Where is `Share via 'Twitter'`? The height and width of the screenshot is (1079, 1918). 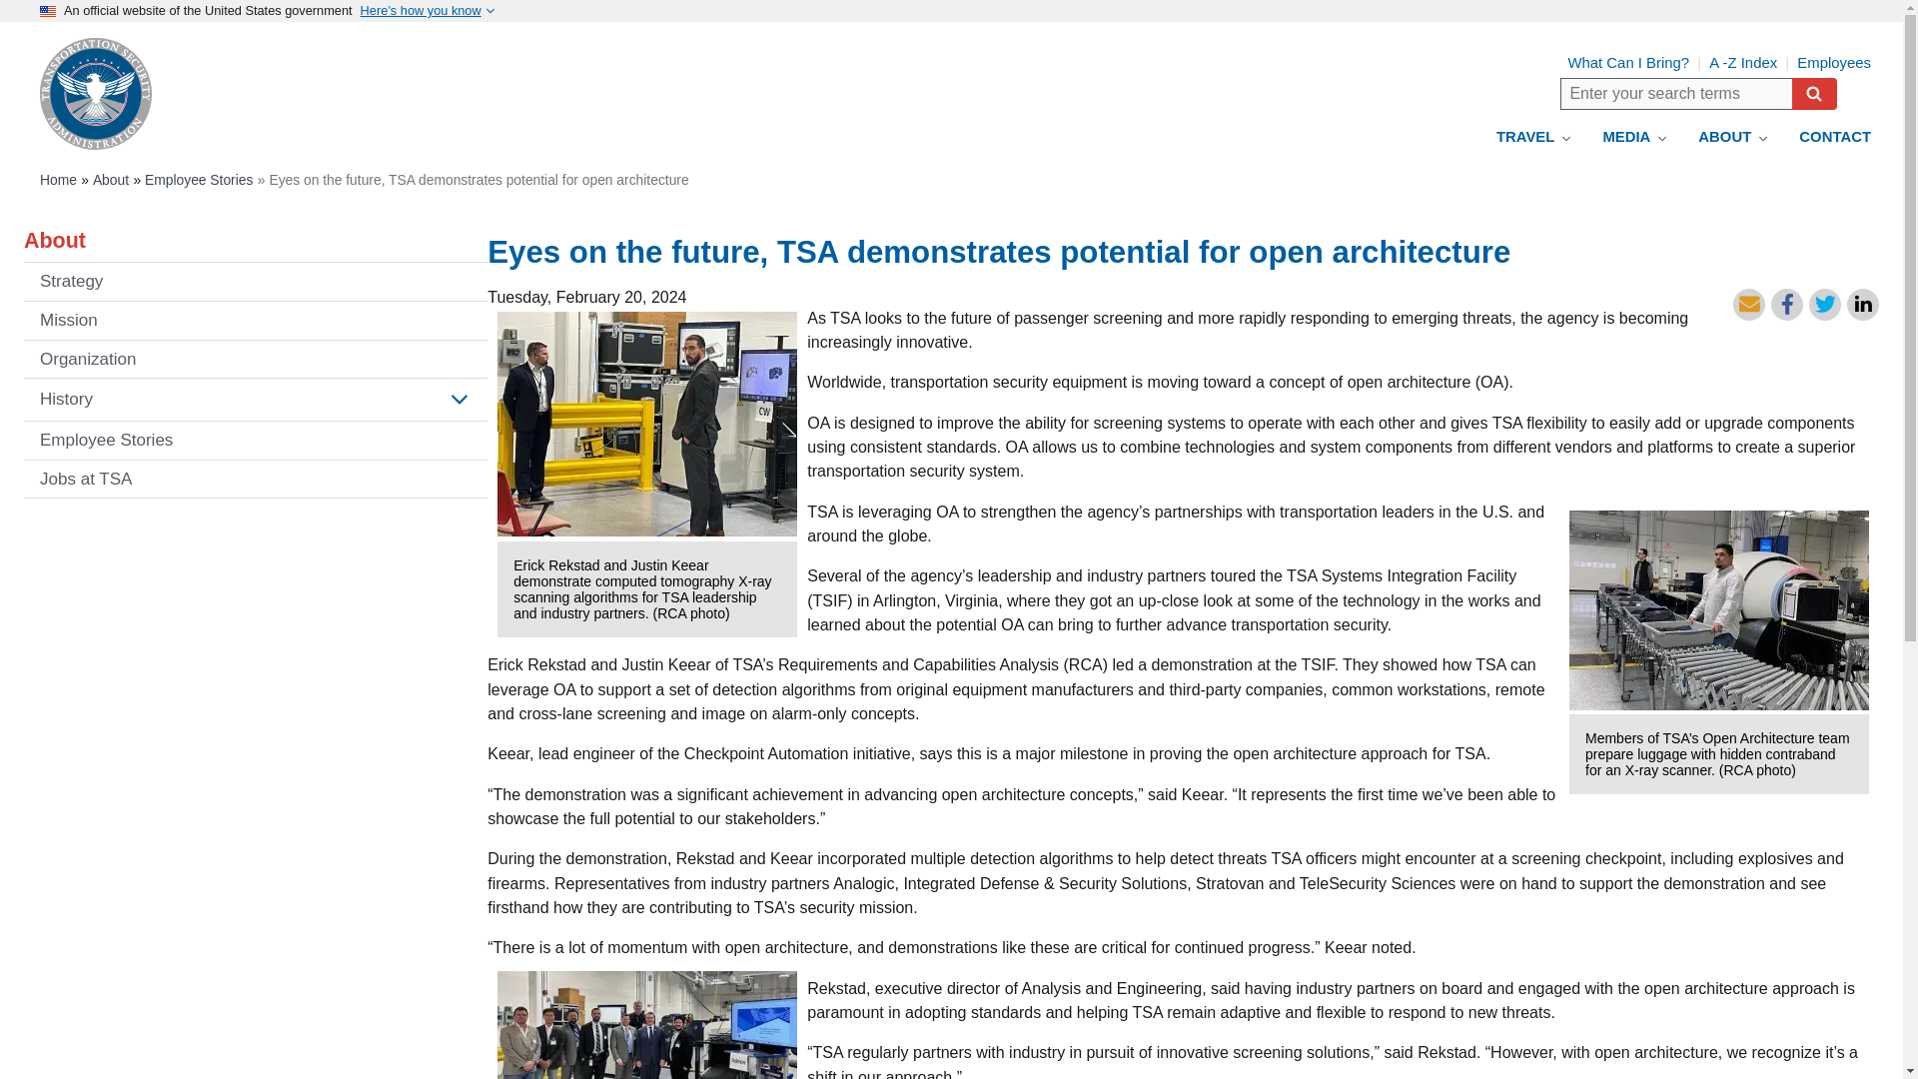 Share via 'Twitter' is located at coordinates (1824, 304).